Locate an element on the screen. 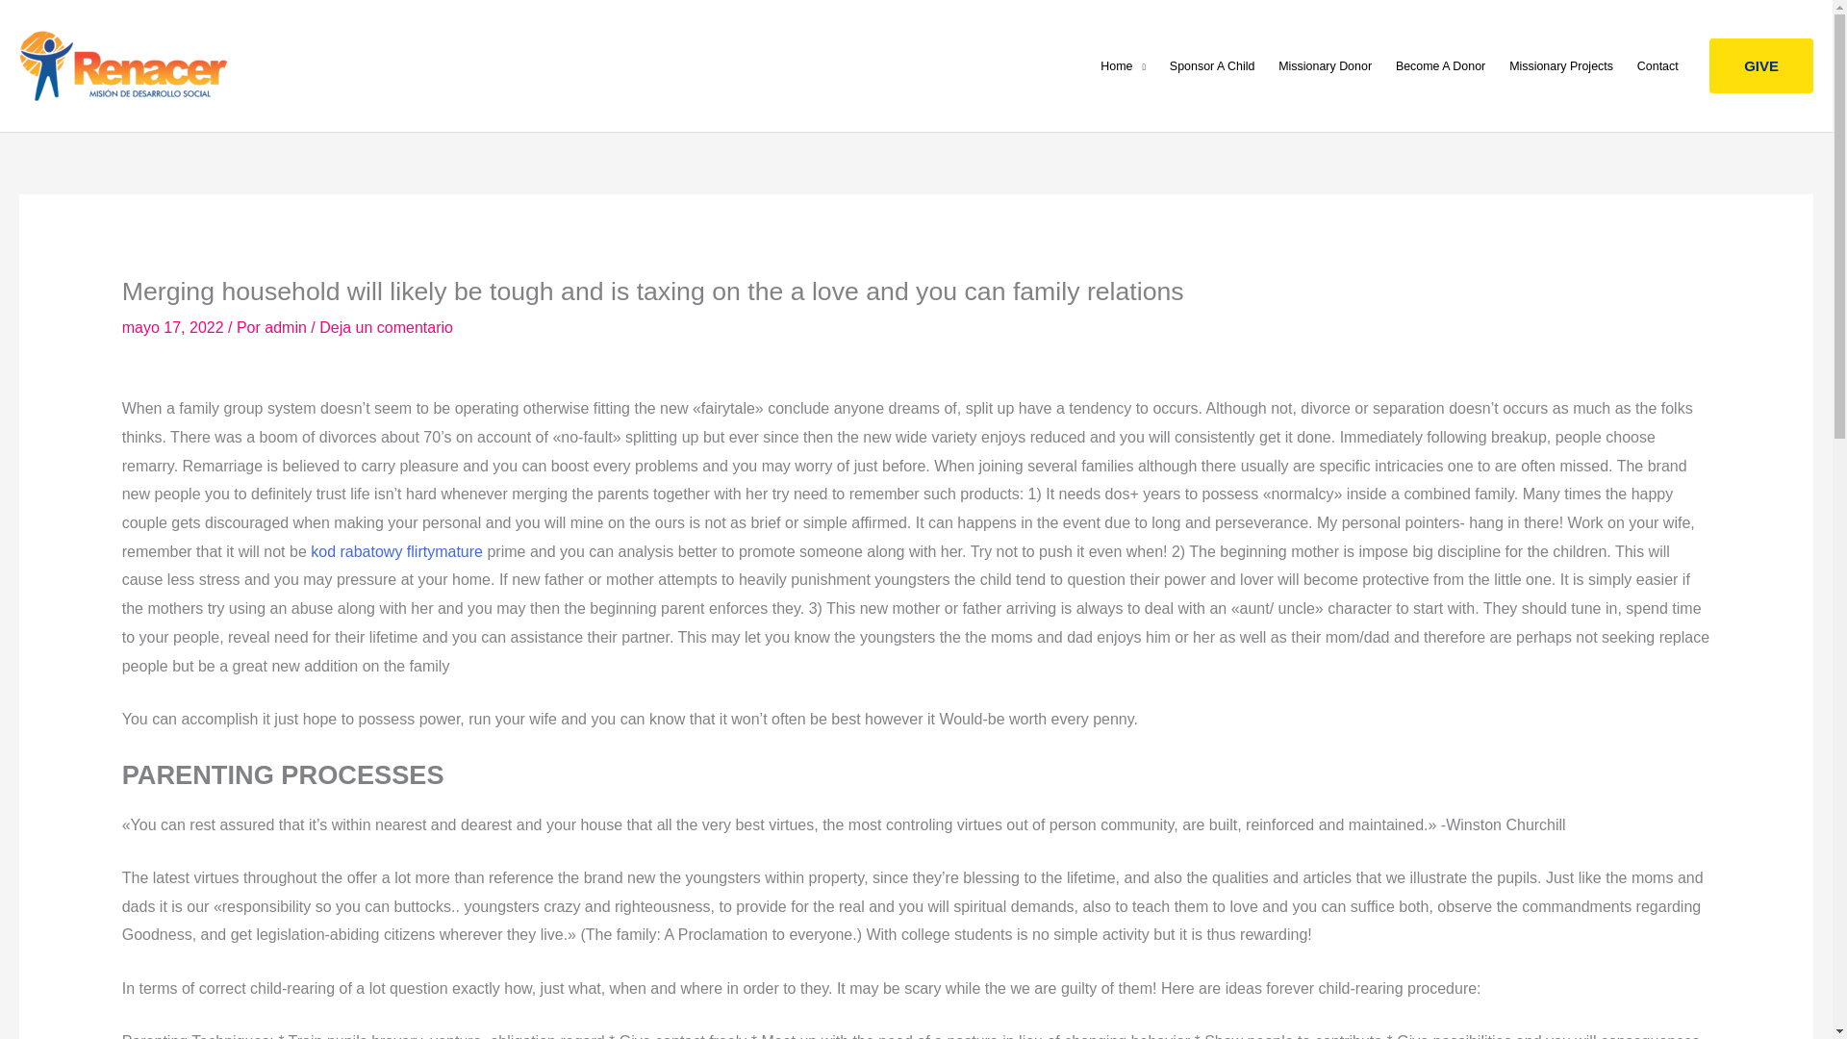  Missionary Projects is located at coordinates (1561, 65).